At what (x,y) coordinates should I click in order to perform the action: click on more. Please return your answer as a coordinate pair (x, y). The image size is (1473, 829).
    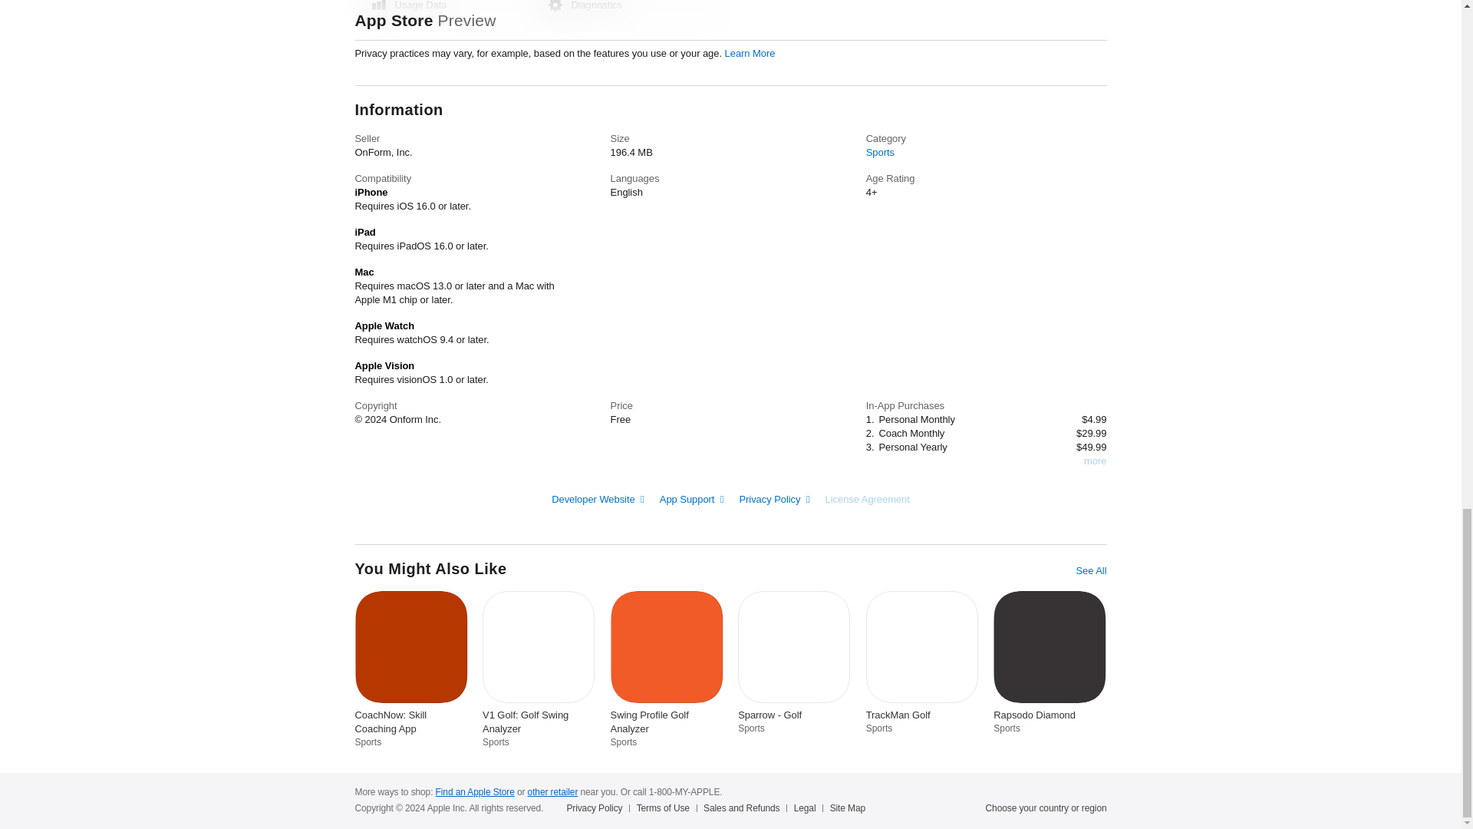
    Looking at the image, I should click on (1095, 461).